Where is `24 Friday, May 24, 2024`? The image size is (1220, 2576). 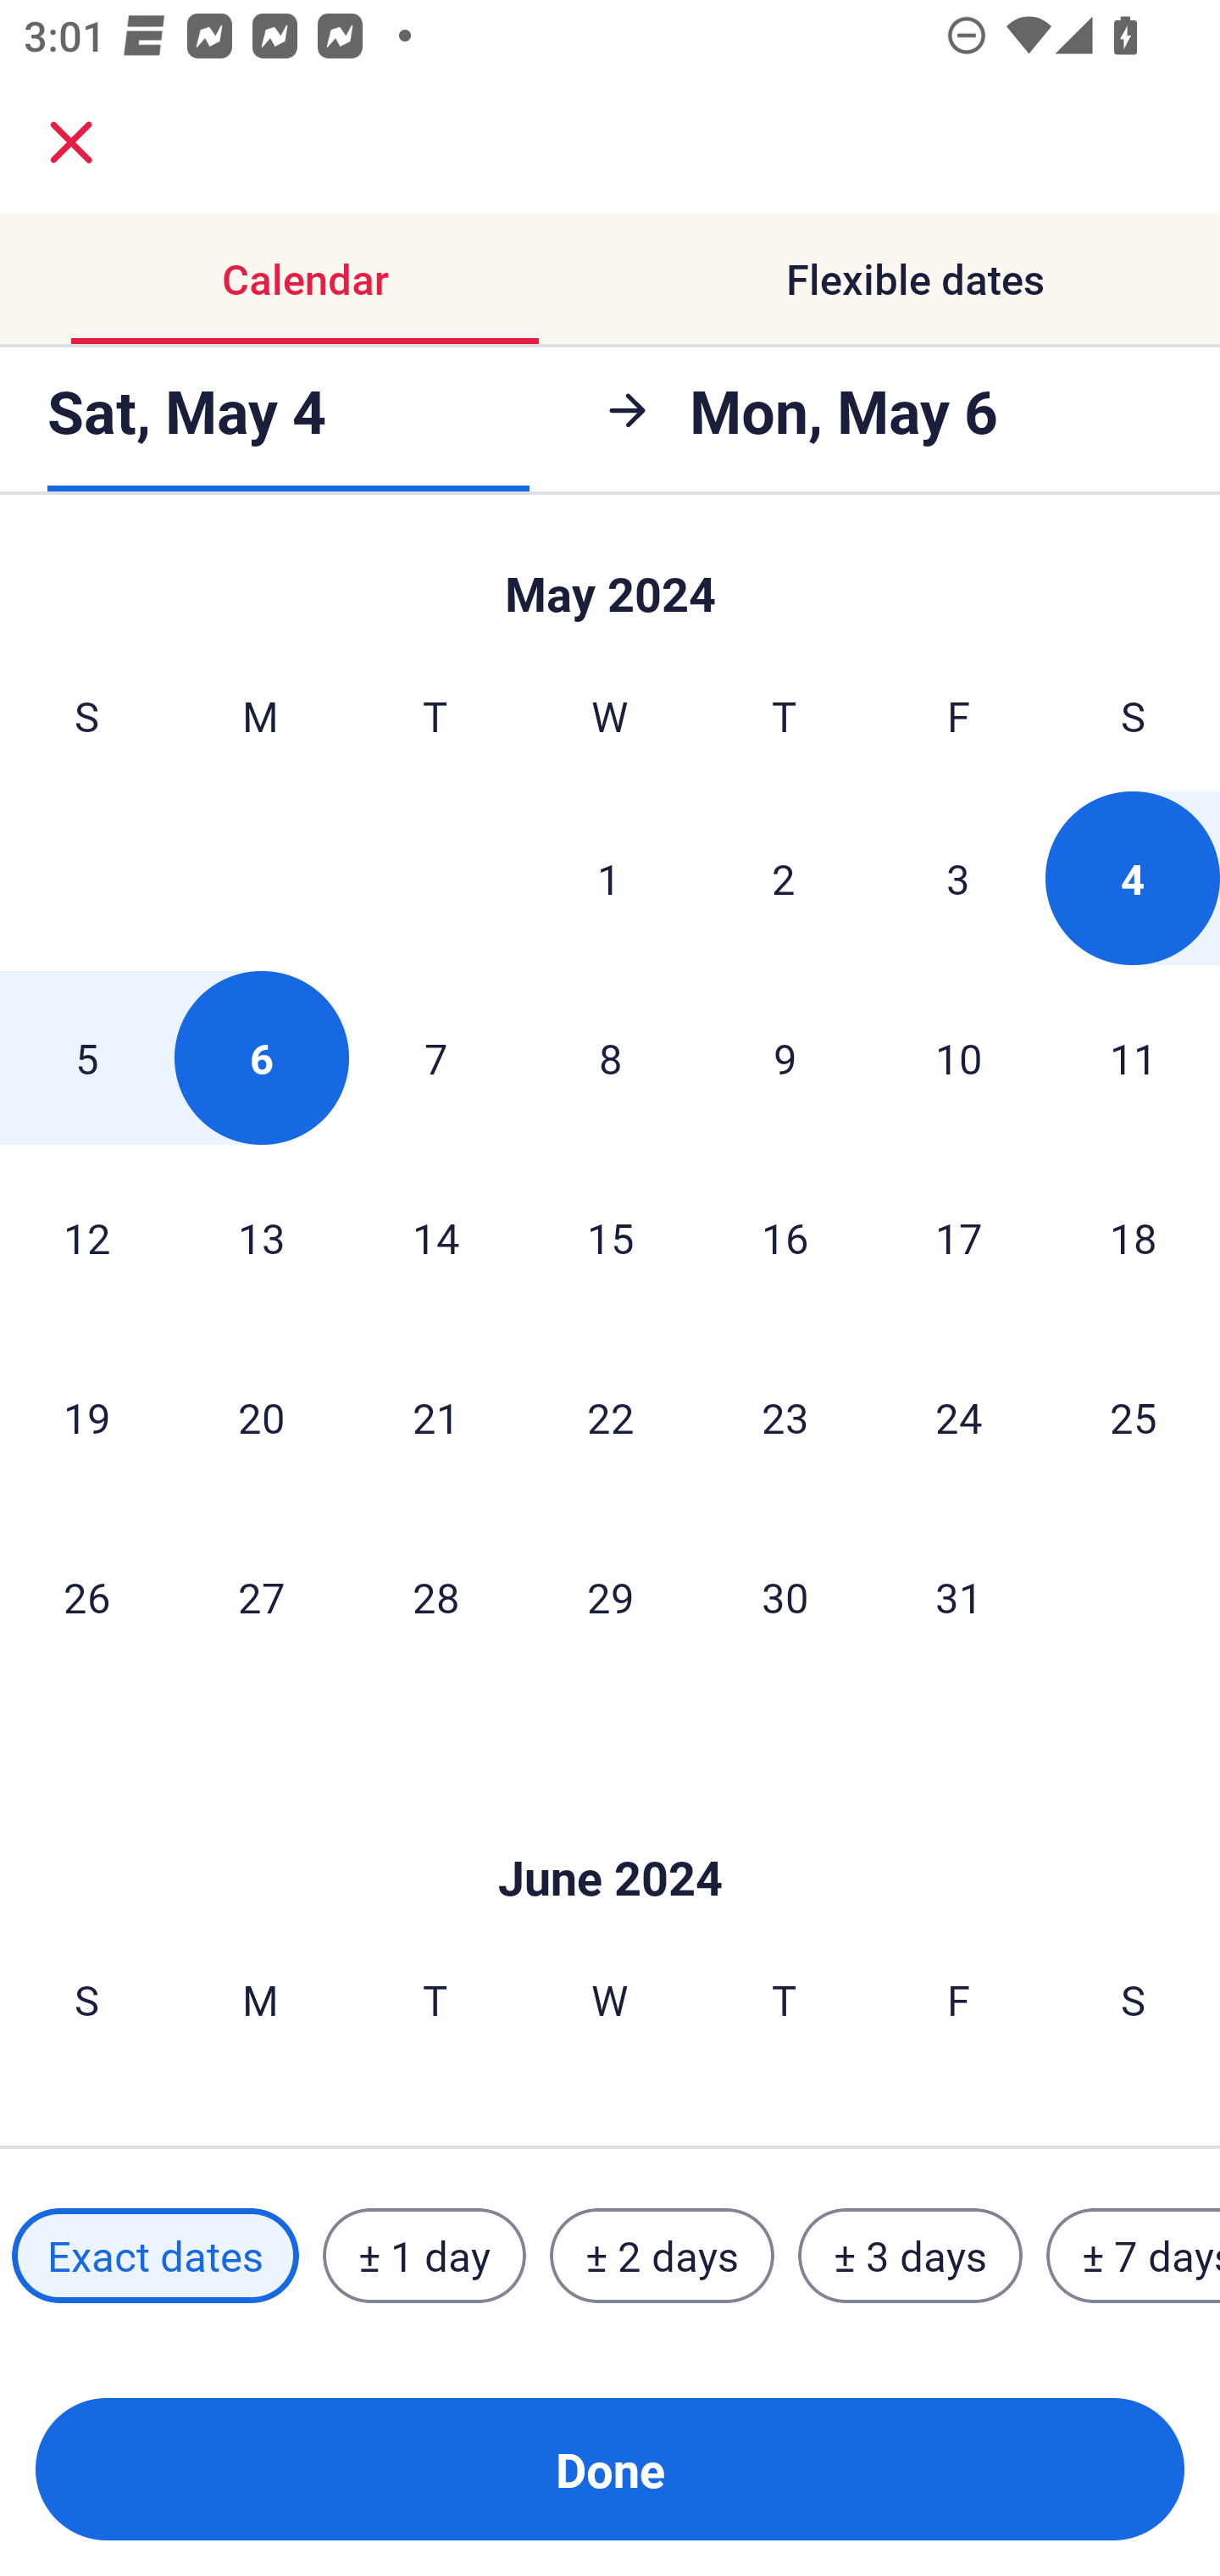
24 Friday, May 24, 2024 is located at coordinates (959, 1417).